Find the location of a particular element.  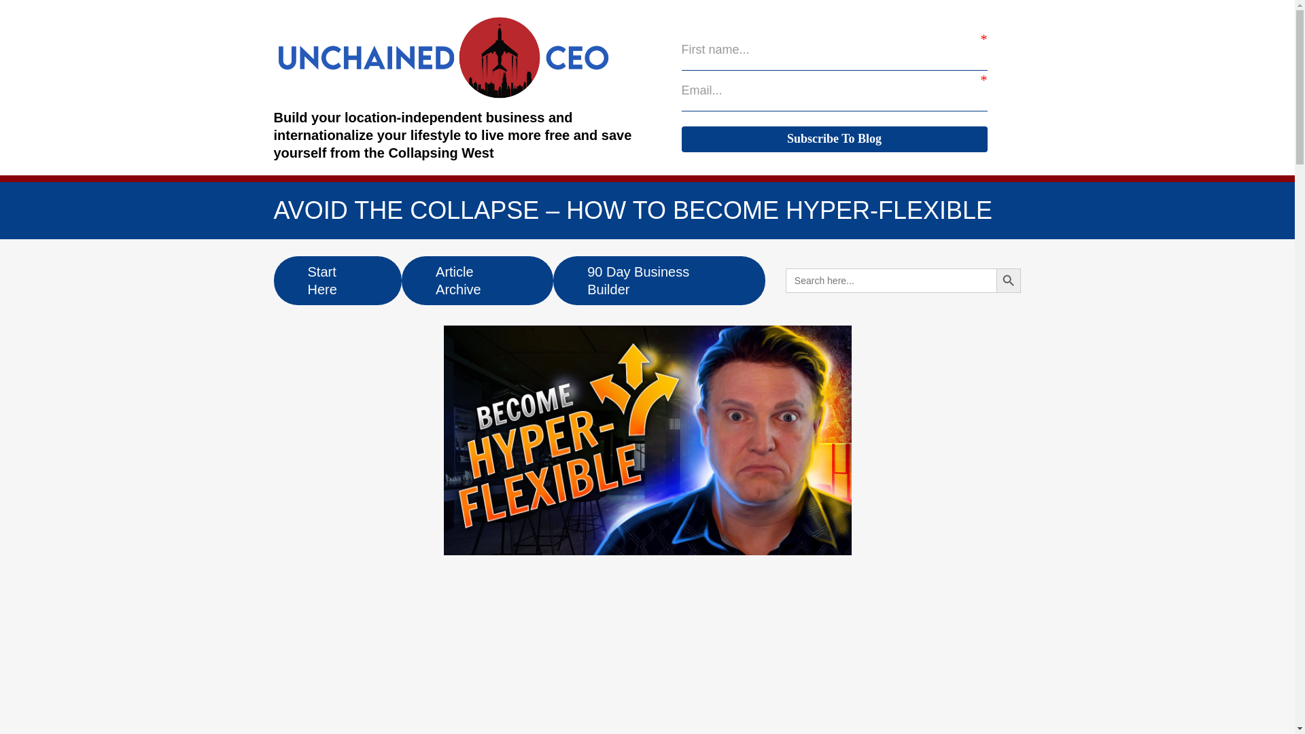

How To Survive The Coming Dark Age - Hyper Flexible is located at coordinates (633, 680).